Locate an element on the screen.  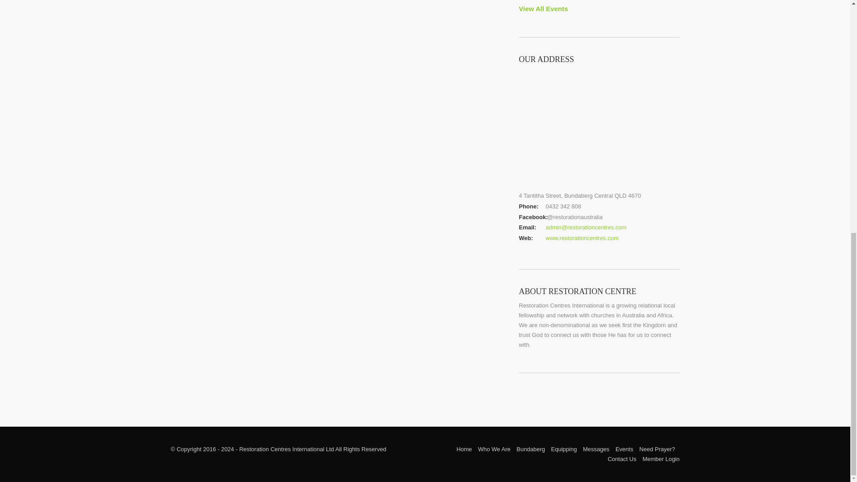
www.restorationcentres.com is located at coordinates (581, 238).